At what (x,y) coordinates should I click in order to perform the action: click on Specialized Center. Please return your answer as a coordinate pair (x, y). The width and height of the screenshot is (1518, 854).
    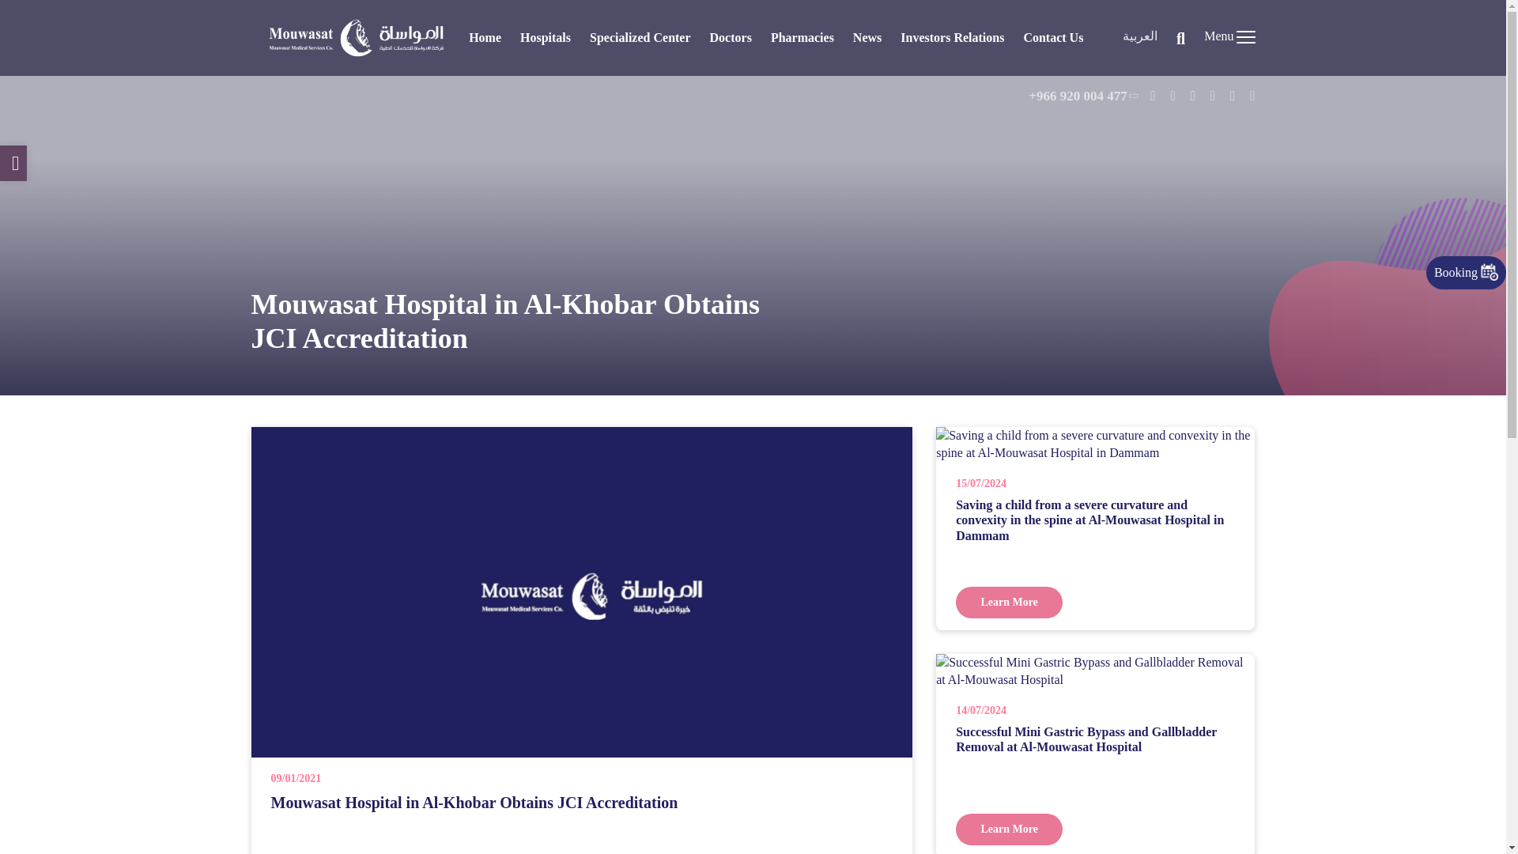
    Looking at the image, I should click on (640, 37).